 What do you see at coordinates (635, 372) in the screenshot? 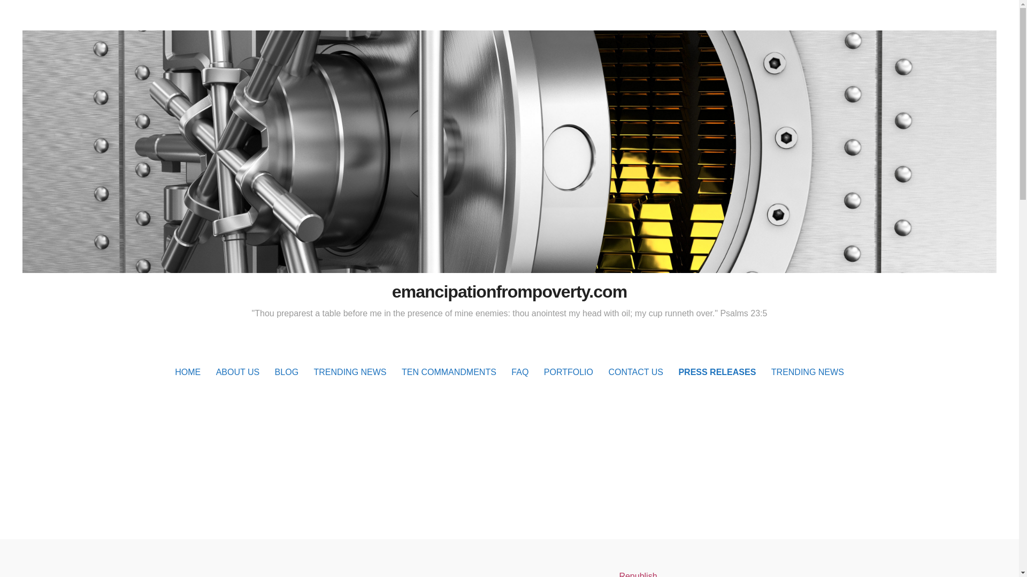
I see `CONTACT US` at bounding box center [635, 372].